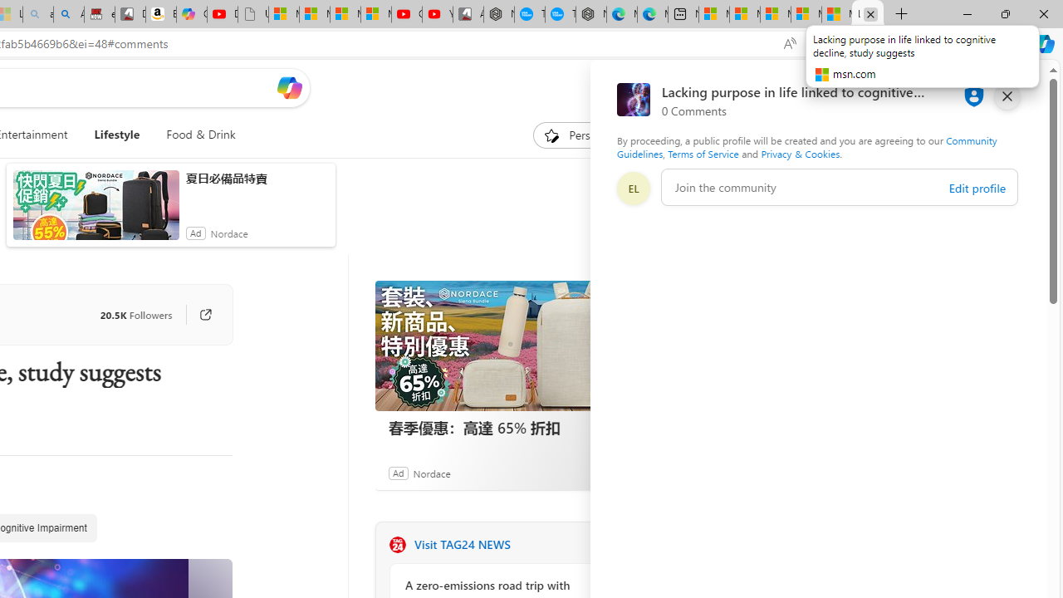 This screenshot has width=1063, height=598. Describe the element at coordinates (117, 135) in the screenshot. I see `Lifestyle` at that location.